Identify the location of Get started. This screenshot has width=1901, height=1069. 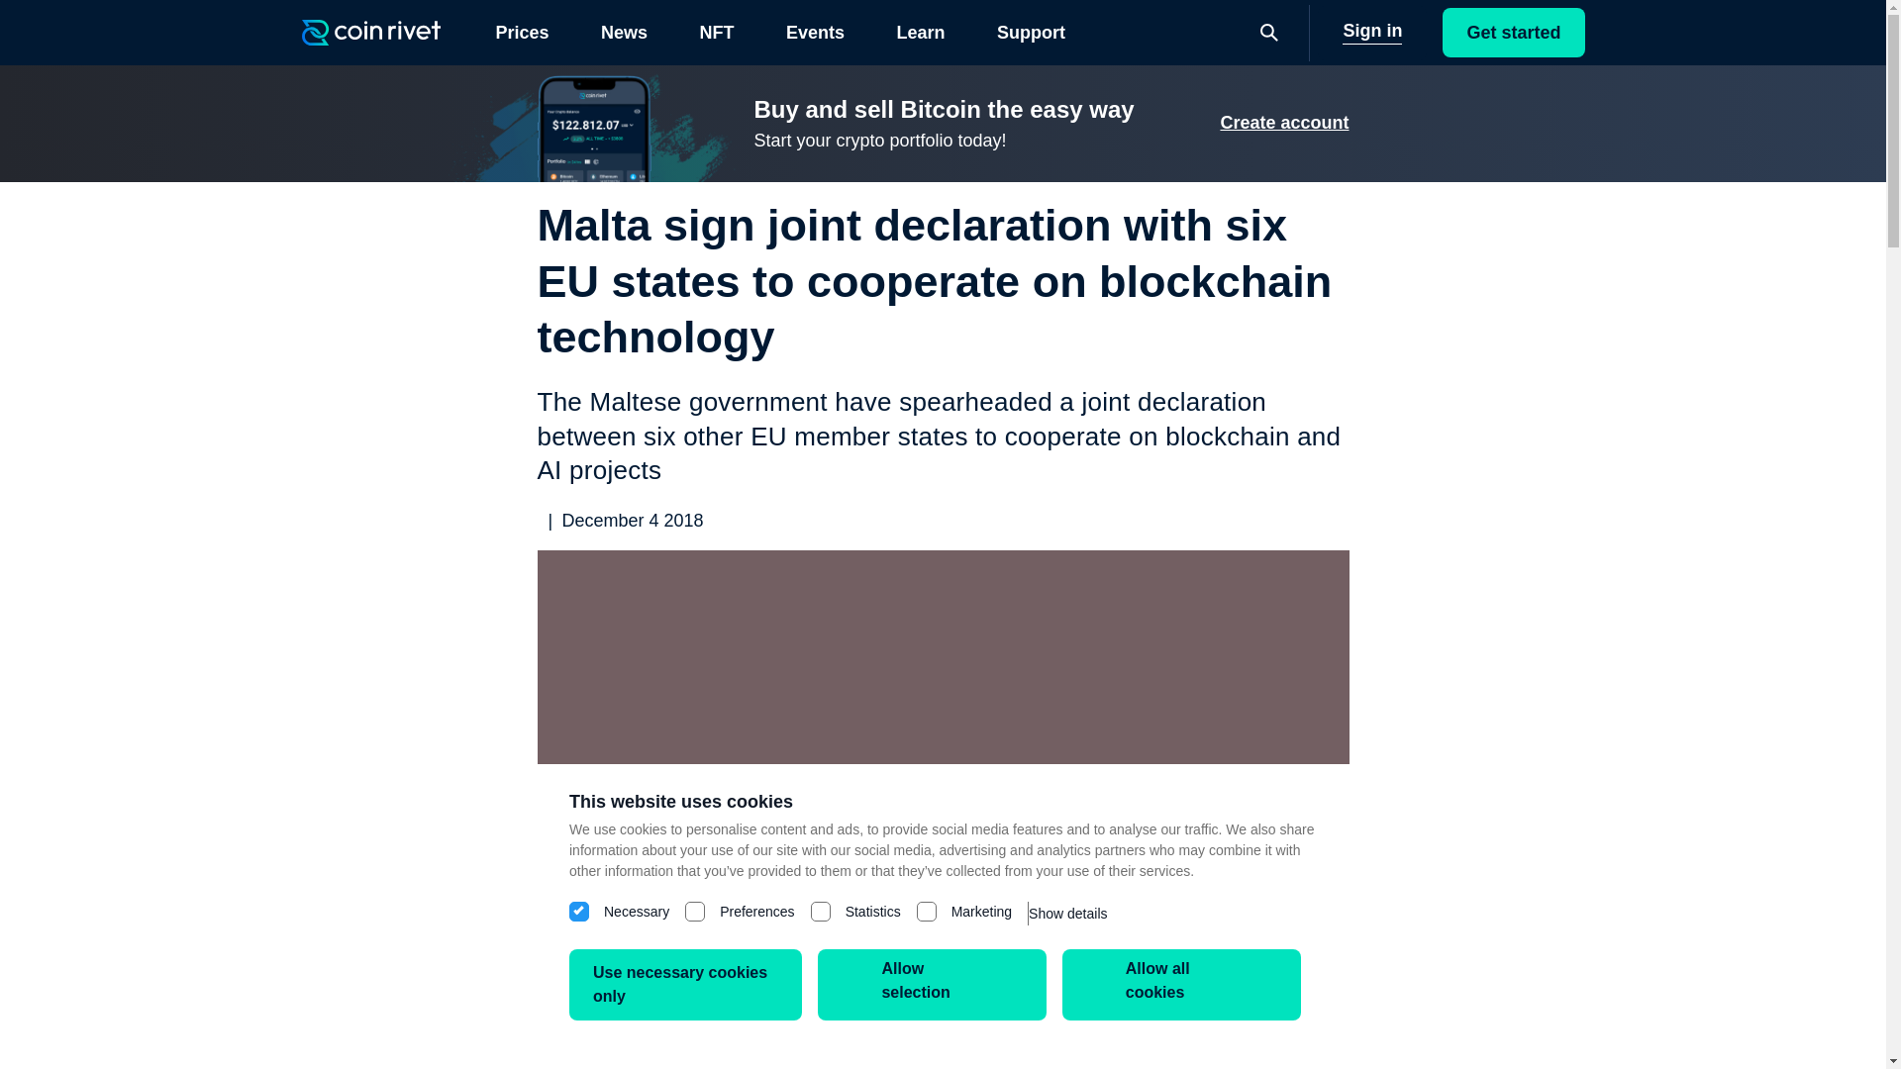
(1513, 32).